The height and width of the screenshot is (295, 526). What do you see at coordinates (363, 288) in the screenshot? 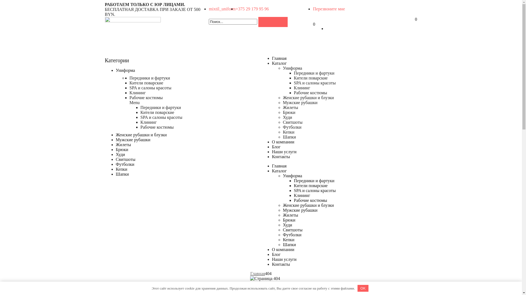
I see `OK` at bounding box center [363, 288].